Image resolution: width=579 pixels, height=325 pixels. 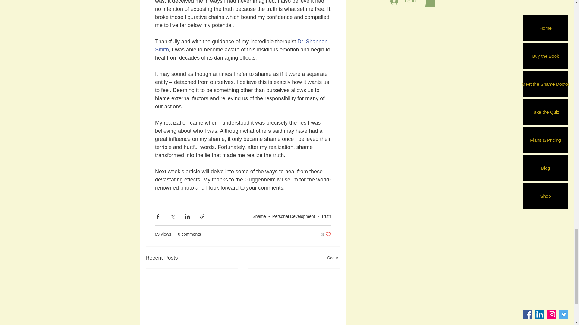 I want to click on See All, so click(x=334, y=258).